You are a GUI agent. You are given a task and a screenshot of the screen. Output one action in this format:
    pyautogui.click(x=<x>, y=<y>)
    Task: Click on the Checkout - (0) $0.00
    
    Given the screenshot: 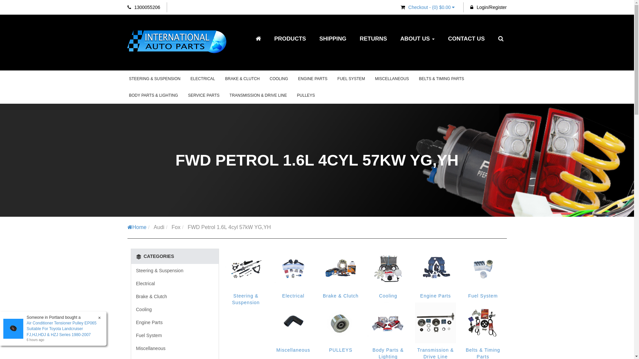 What is the action you would take?
    pyautogui.click(x=429, y=7)
    